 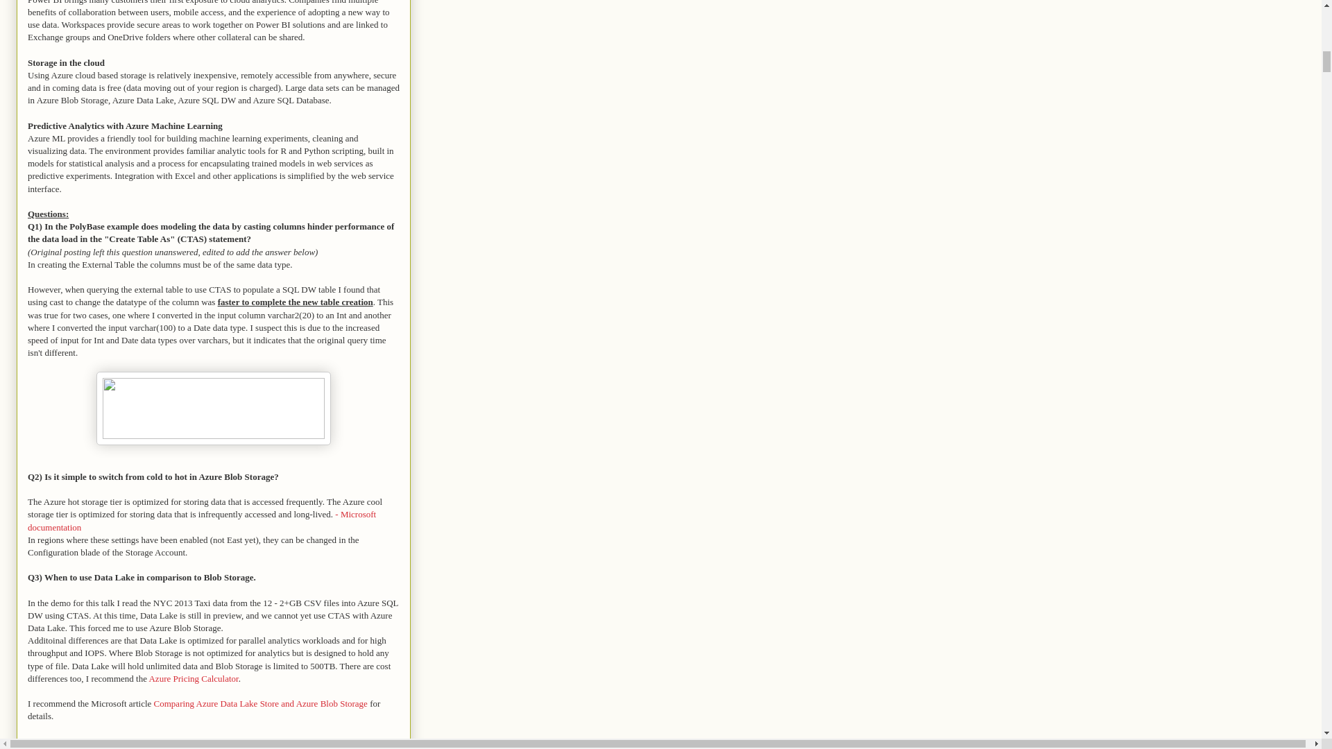 What do you see at coordinates (261, 703) in the screenshot?
I see `Comparing Azure Data Lake Store and Azure Blob Storage` at bounding box center [261, 703].